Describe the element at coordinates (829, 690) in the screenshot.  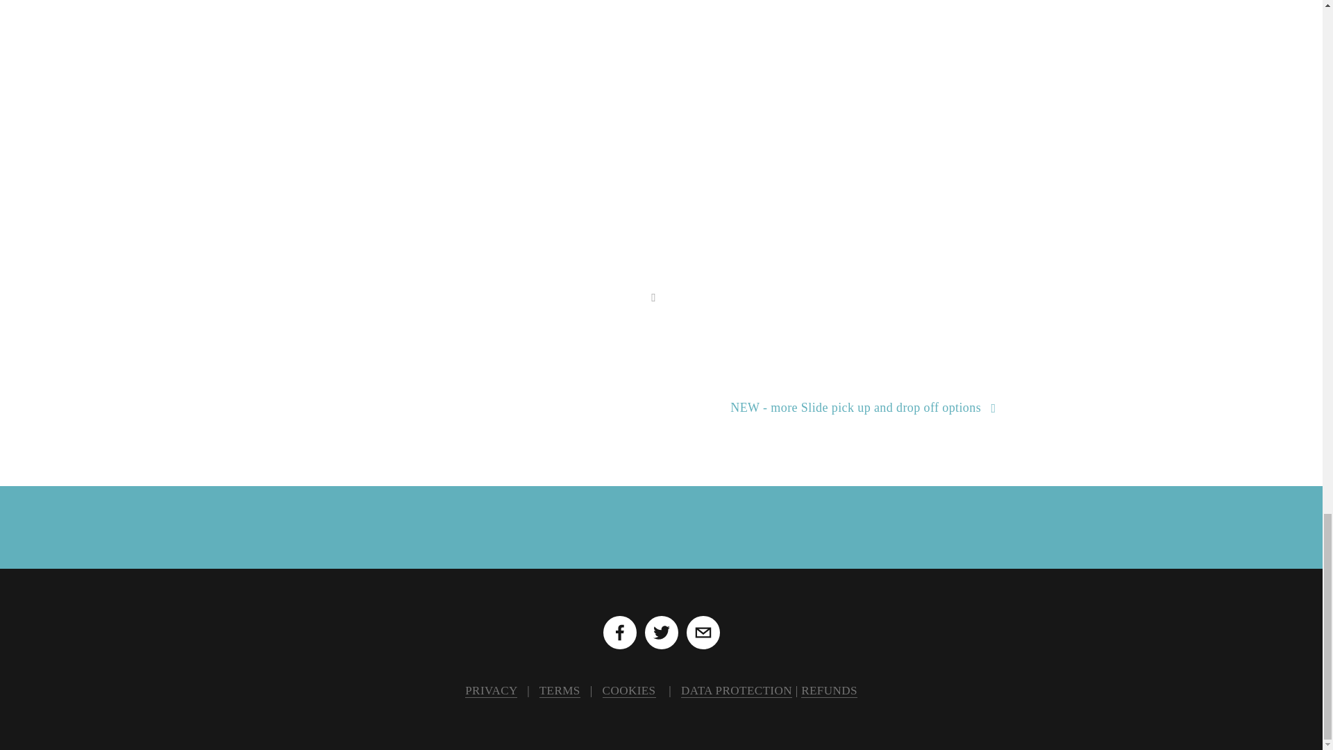
I see `REFUNDS` at that location.